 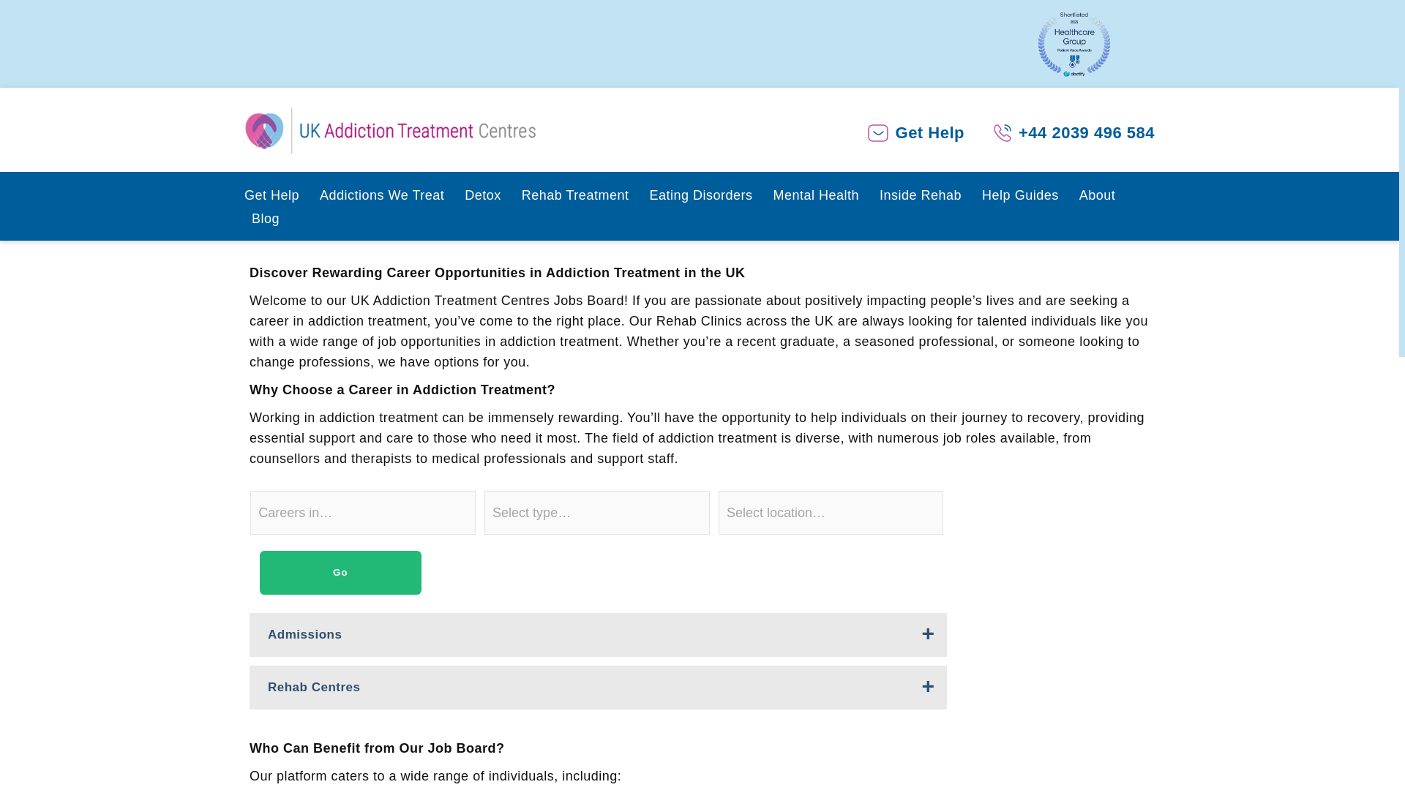 What do you see at coordinates (929, 133) in the screenshot?
I see `Get Help` at bounding box center [929, 133].